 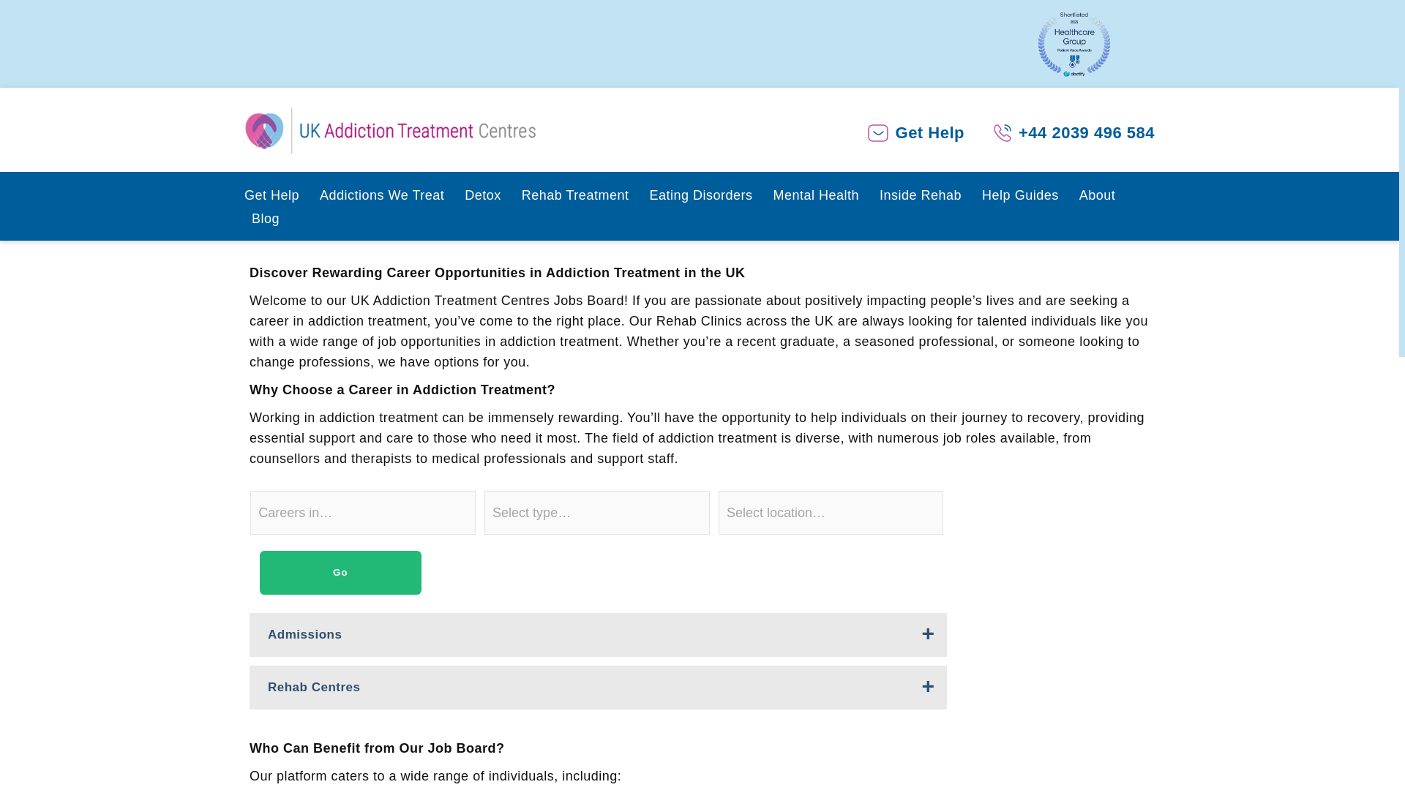 What do you see at coordinates (929, 133) in the screenshot?
I see `Get Help` at bounding box center [929, 133].